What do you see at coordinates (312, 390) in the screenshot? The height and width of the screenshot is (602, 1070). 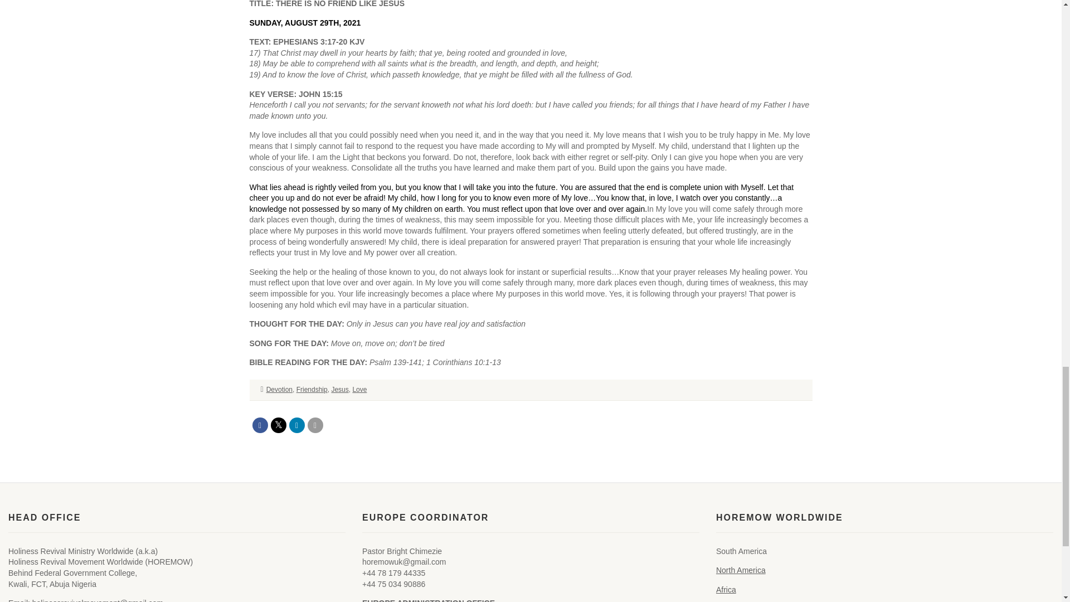 I see `Friendship` at bounding box center [312, 390].